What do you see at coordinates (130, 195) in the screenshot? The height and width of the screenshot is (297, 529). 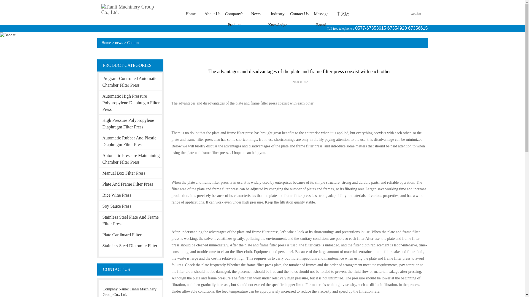 I see `Rice Wine Press` at bounding box center [130, 195].